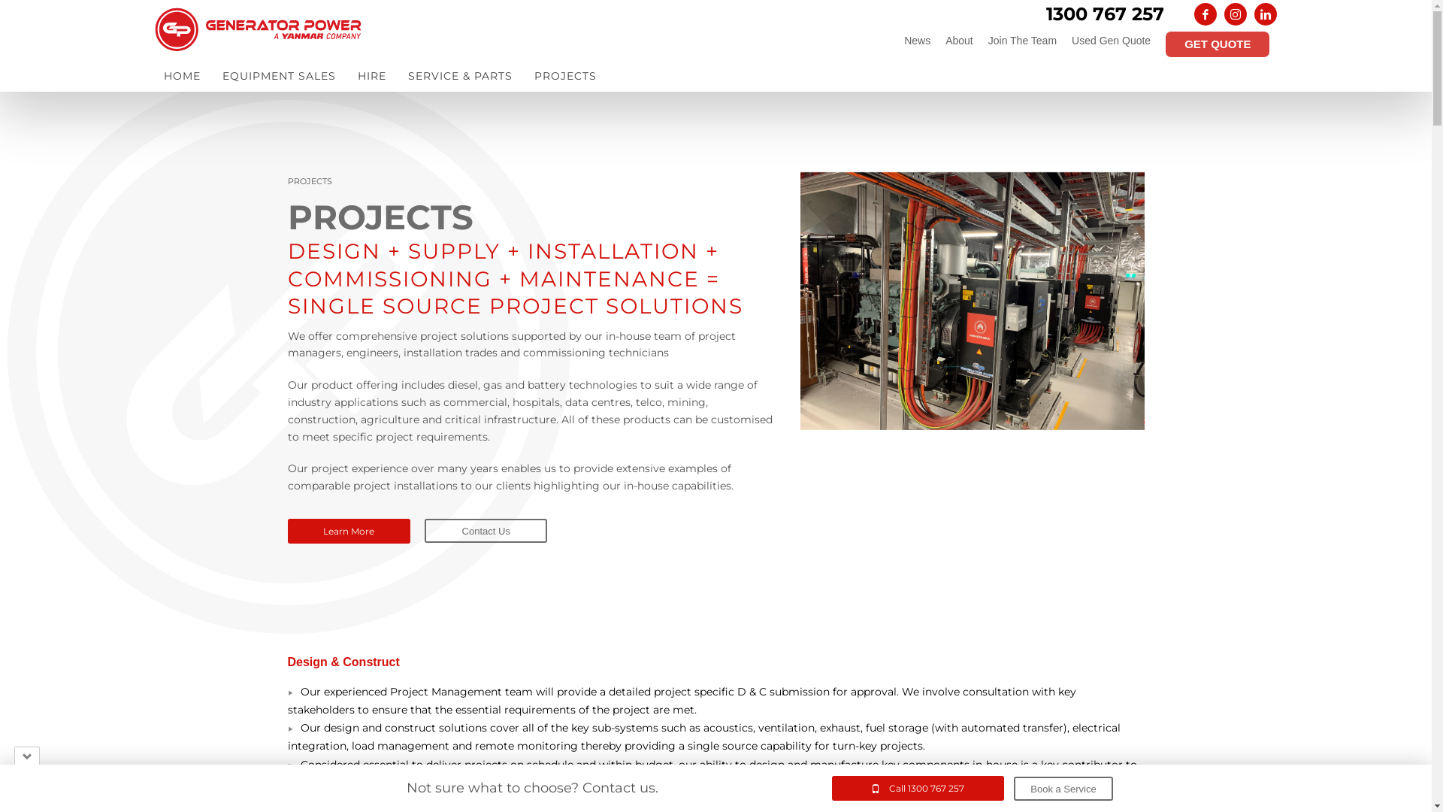  What do you see at coordinates (1236, 14) in the screenshot?
I see `Instagram` at bounding box center [1236, 14].